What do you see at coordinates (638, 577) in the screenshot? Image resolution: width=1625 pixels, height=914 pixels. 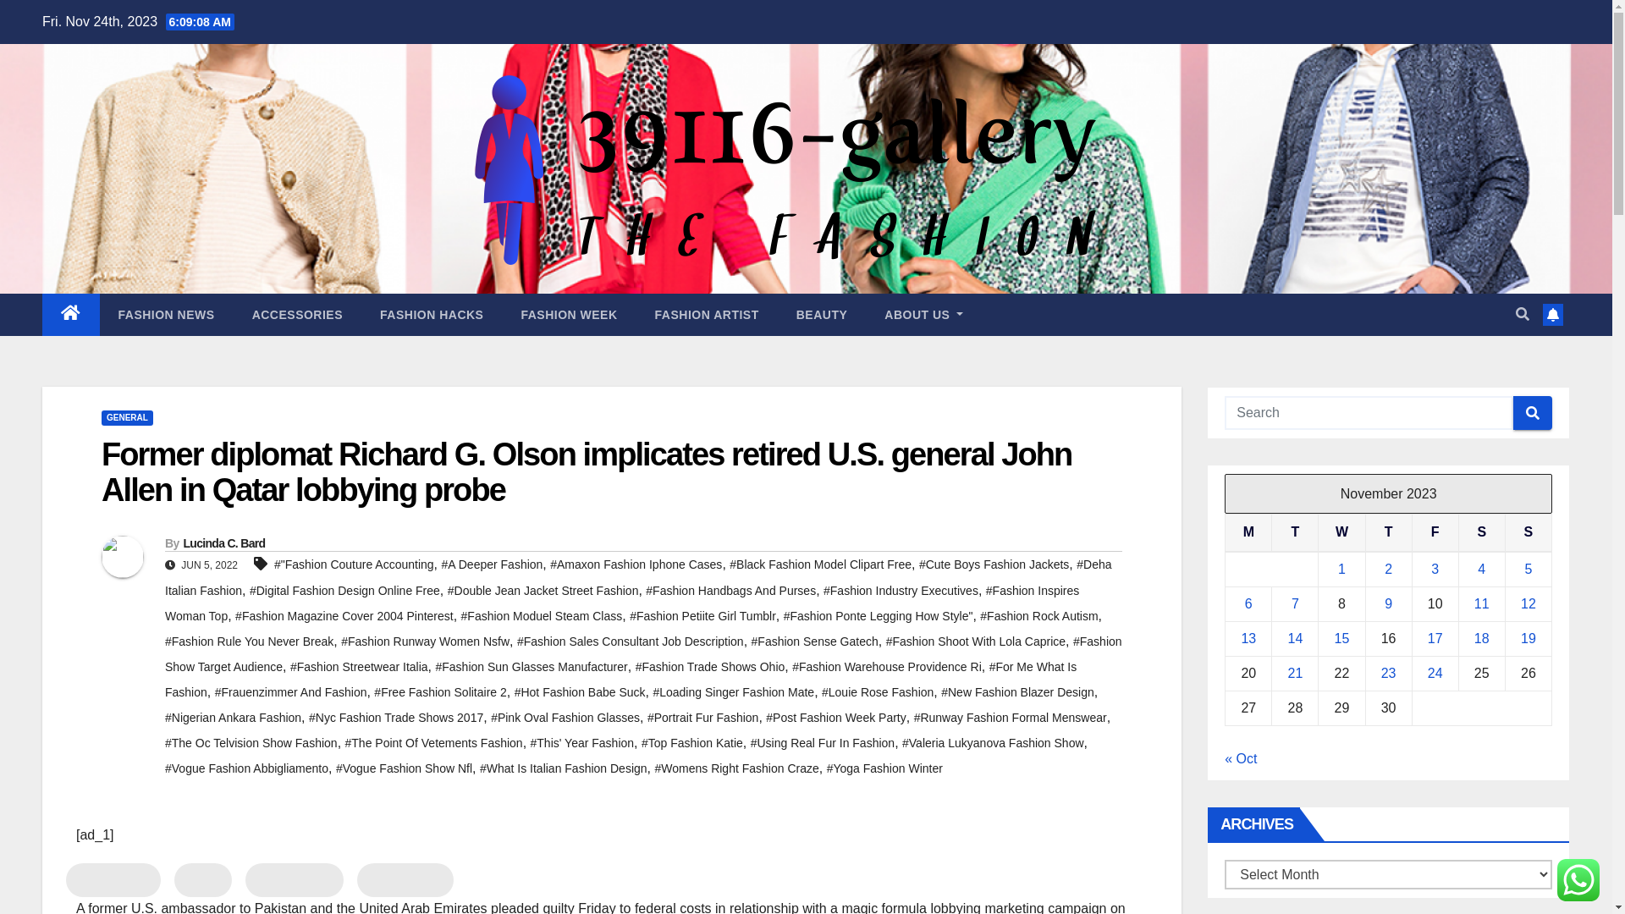 I see `#Deha Italian Fashion` at bounding box center [638, 577].